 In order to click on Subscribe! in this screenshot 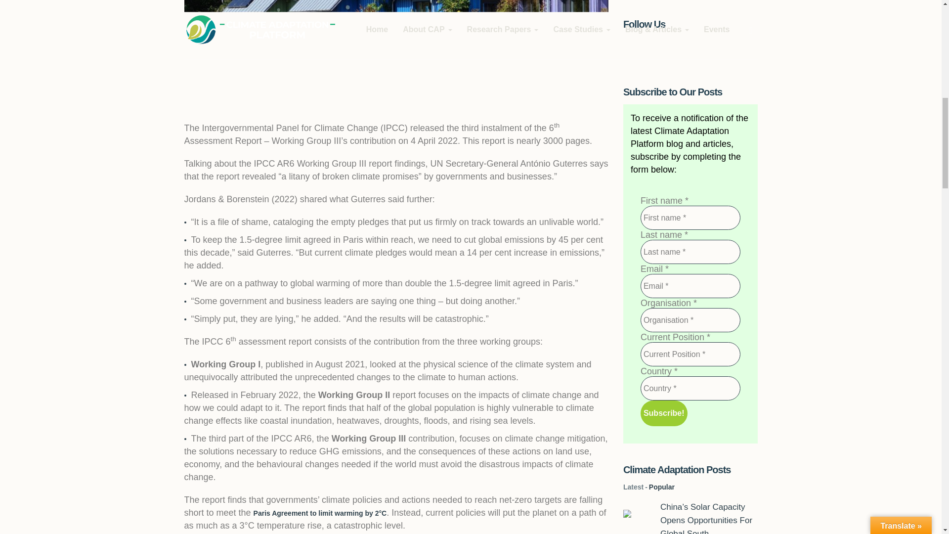, I will do `click(664, 413)`.